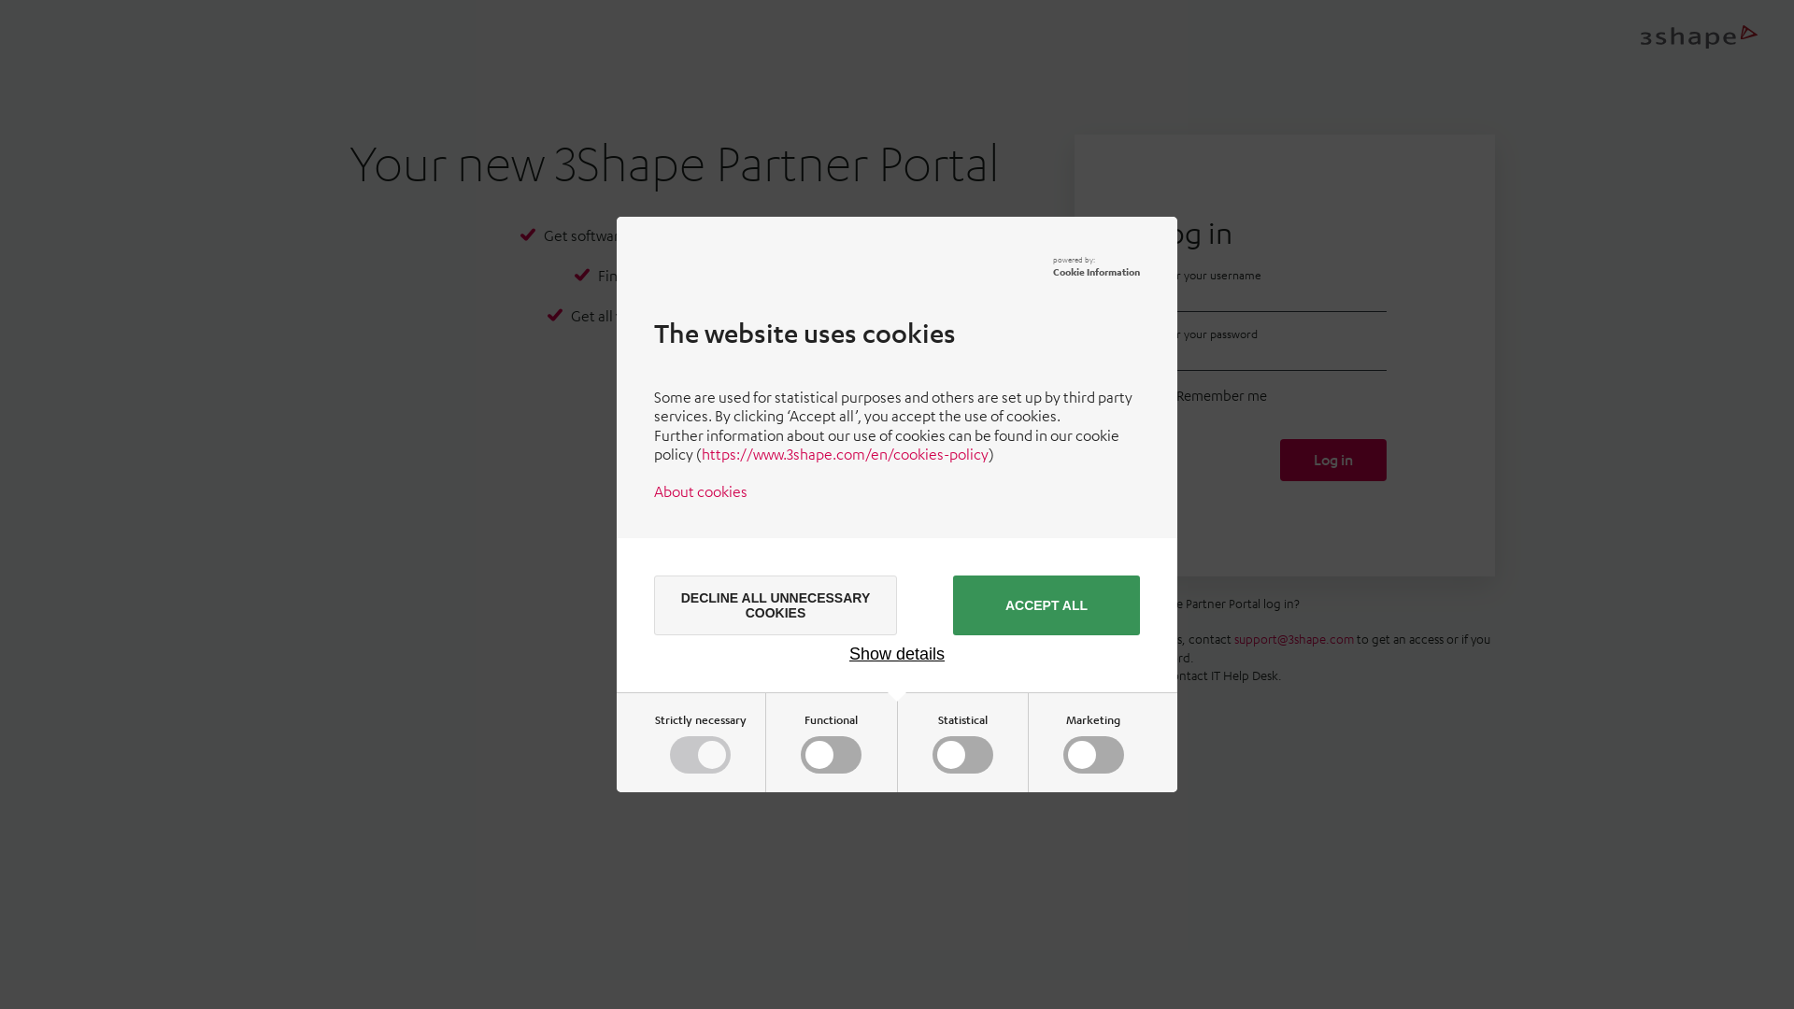 The width and height of the screenshot is (1794, 1009). What do you see at coordinates (1097, 271) in the screenshot?
I see `Cookie Information` at bounding box center [1097, 271].